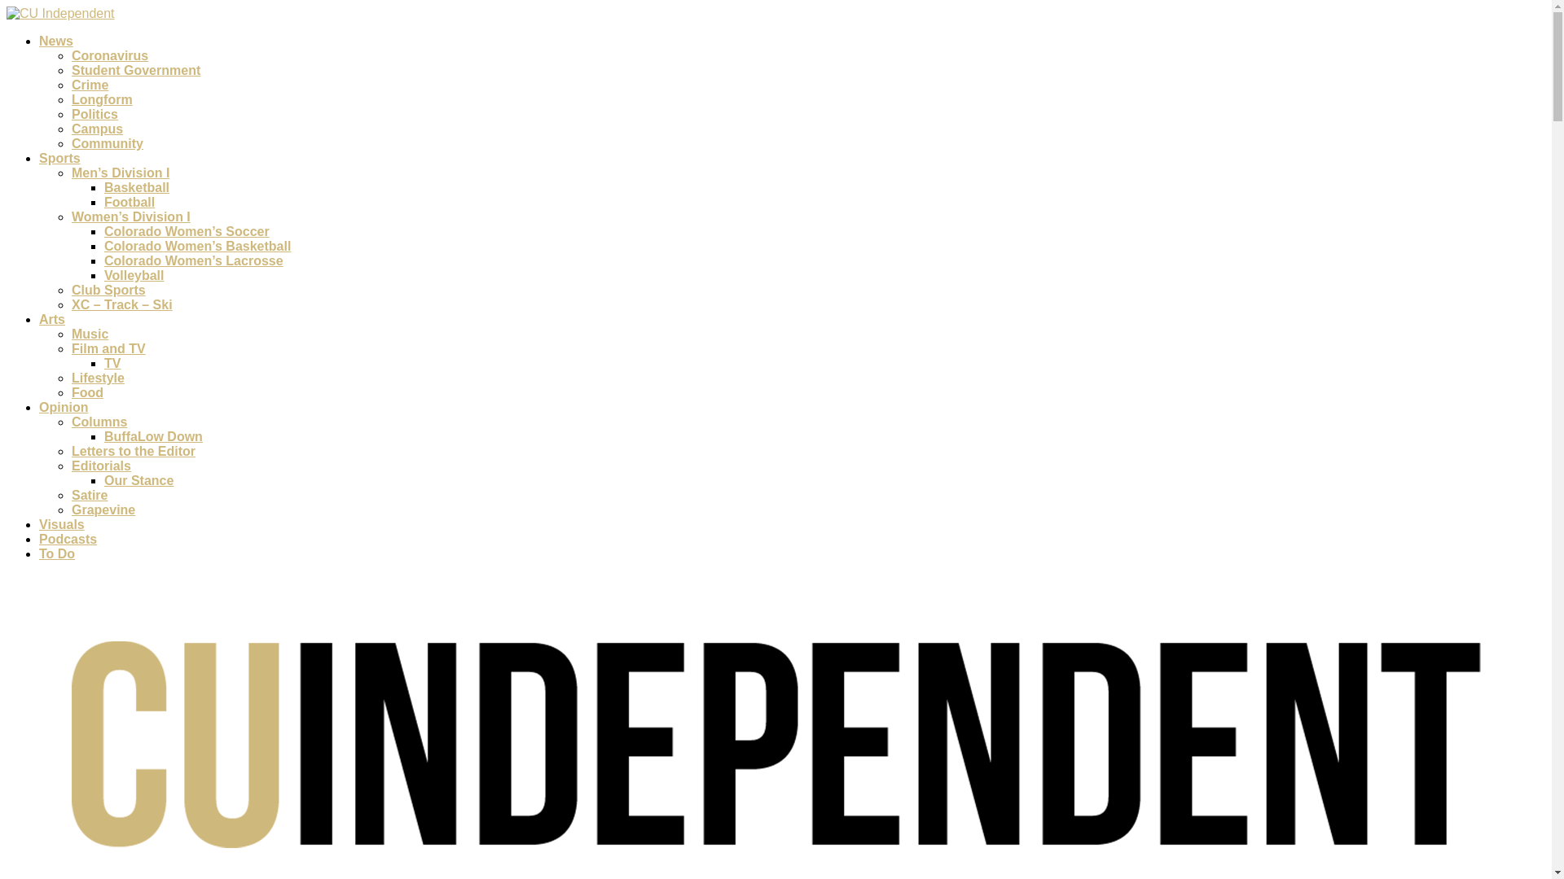  I want to click on Campus, so click(98, 129).